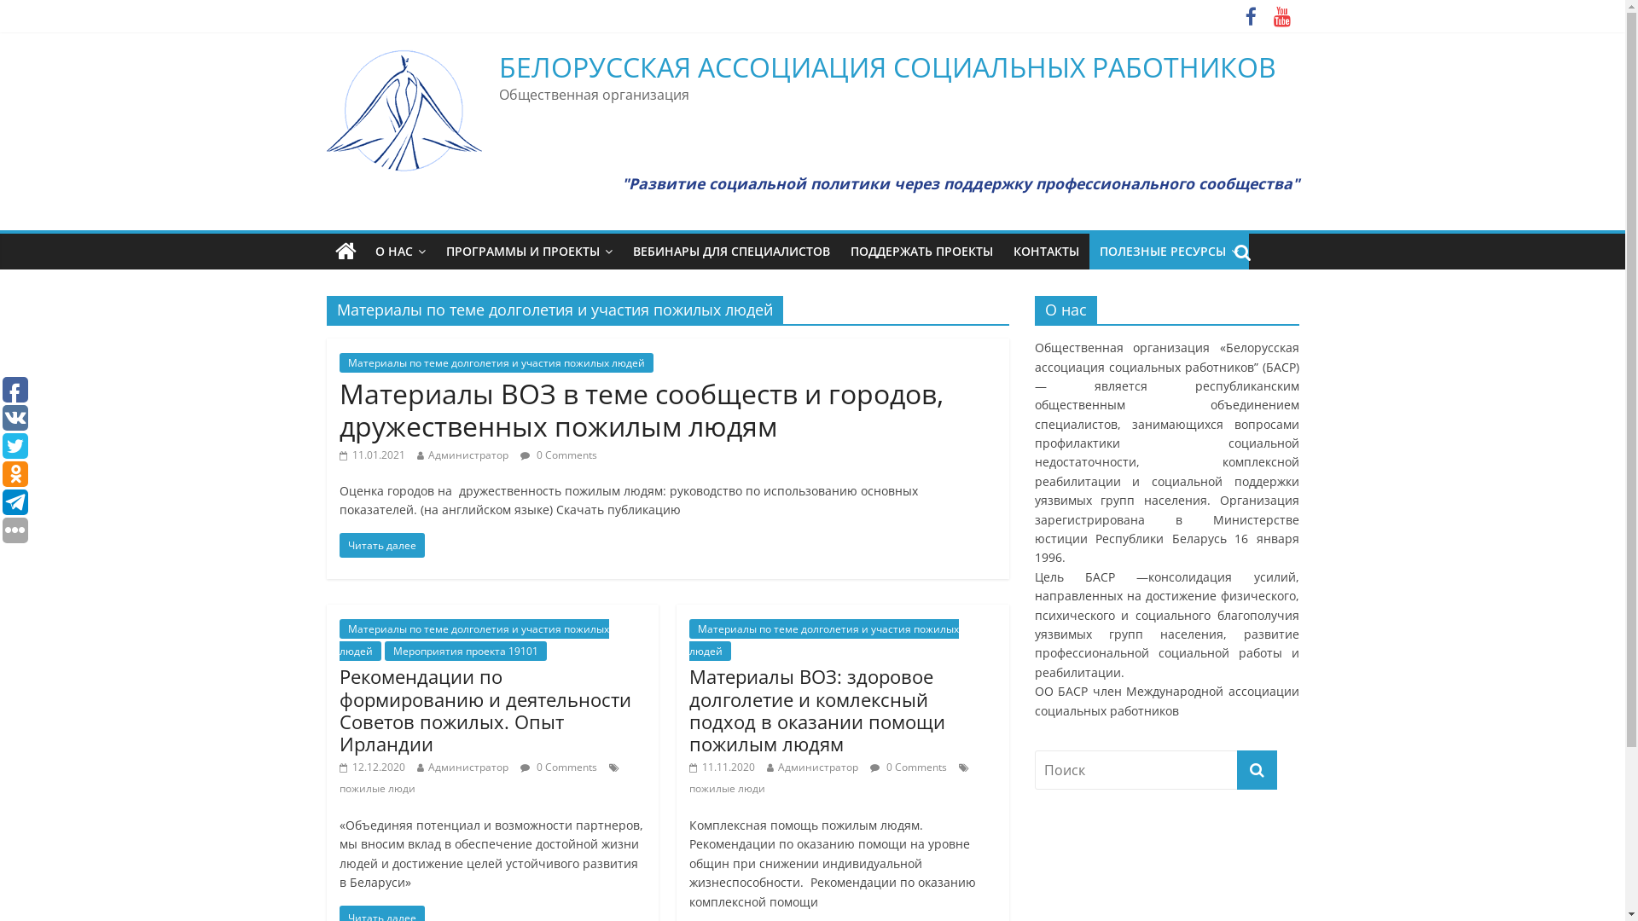  What do you see at coordinates (559, 454) in the screenshot?
I see `0 Comments` at bounding box center [559, 454].